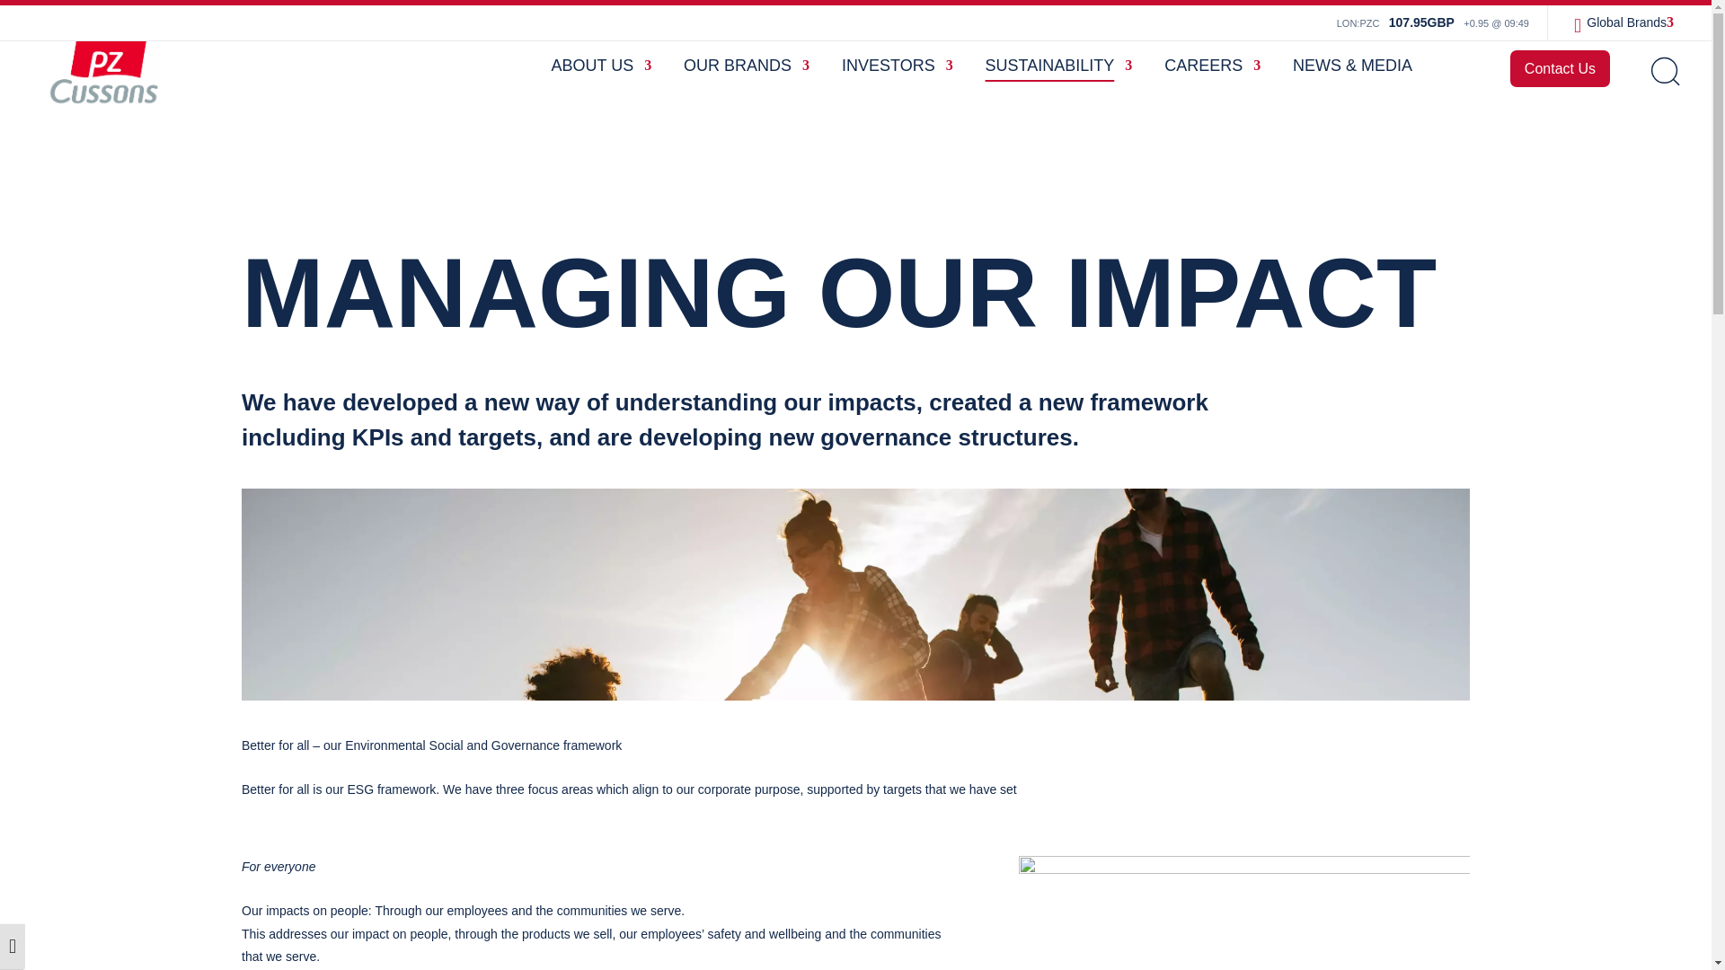 This screenshot has width=1725, height=970. Describe the element at coordinates (602, 81) in the screenshot. I see `ABOUT US` at that location.